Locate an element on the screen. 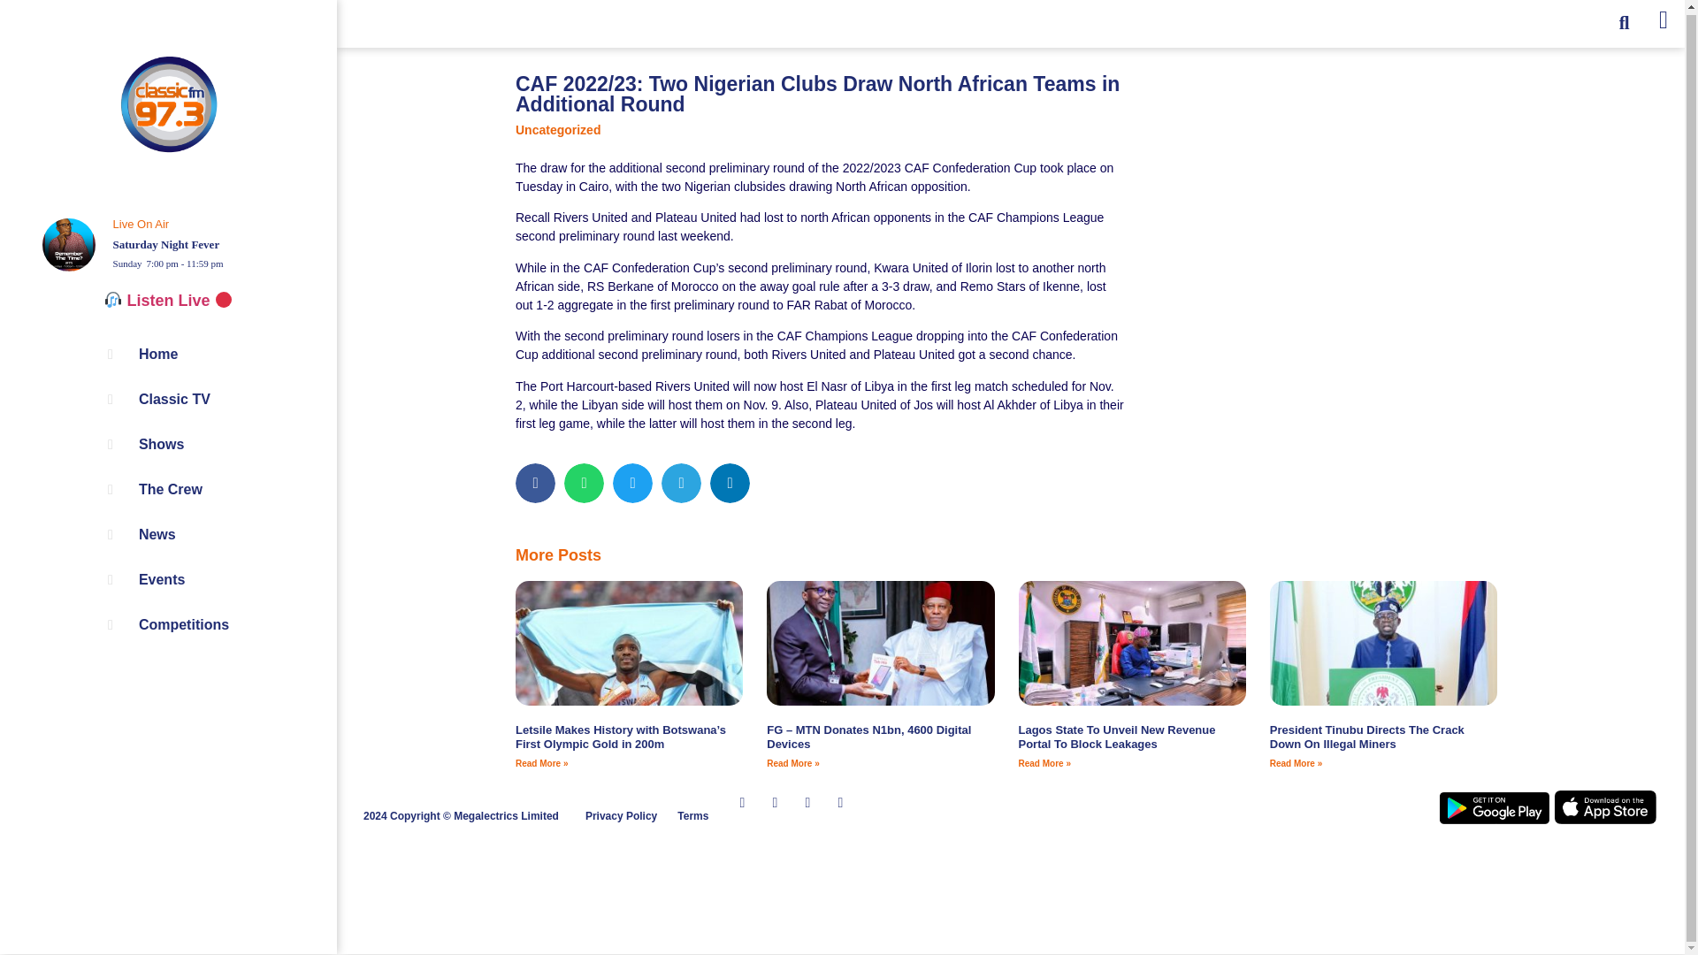  News is located at coordinates (141, 534).